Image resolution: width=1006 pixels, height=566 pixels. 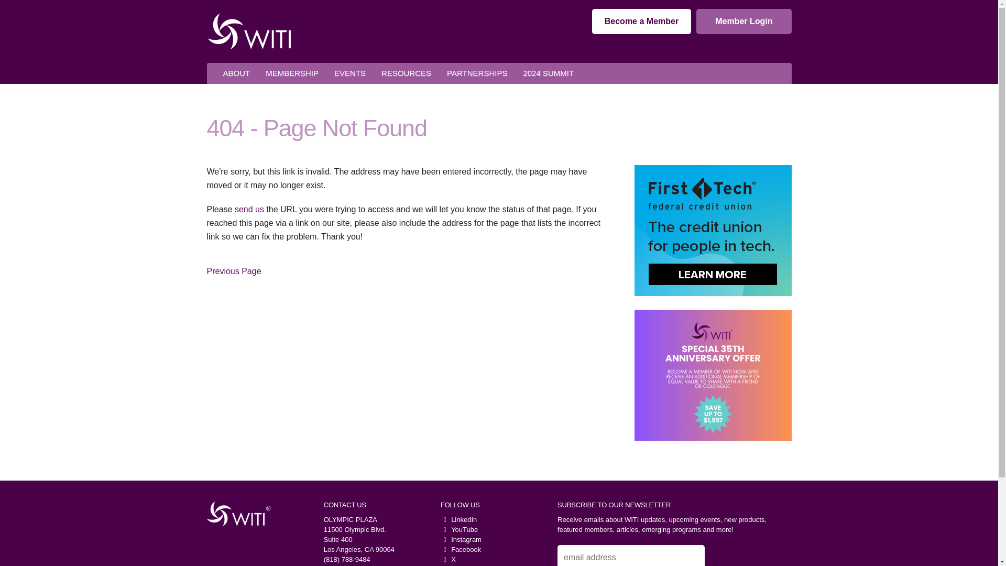 I want to click on First Tech Federal Credit Union, so click(x=712, y=231).